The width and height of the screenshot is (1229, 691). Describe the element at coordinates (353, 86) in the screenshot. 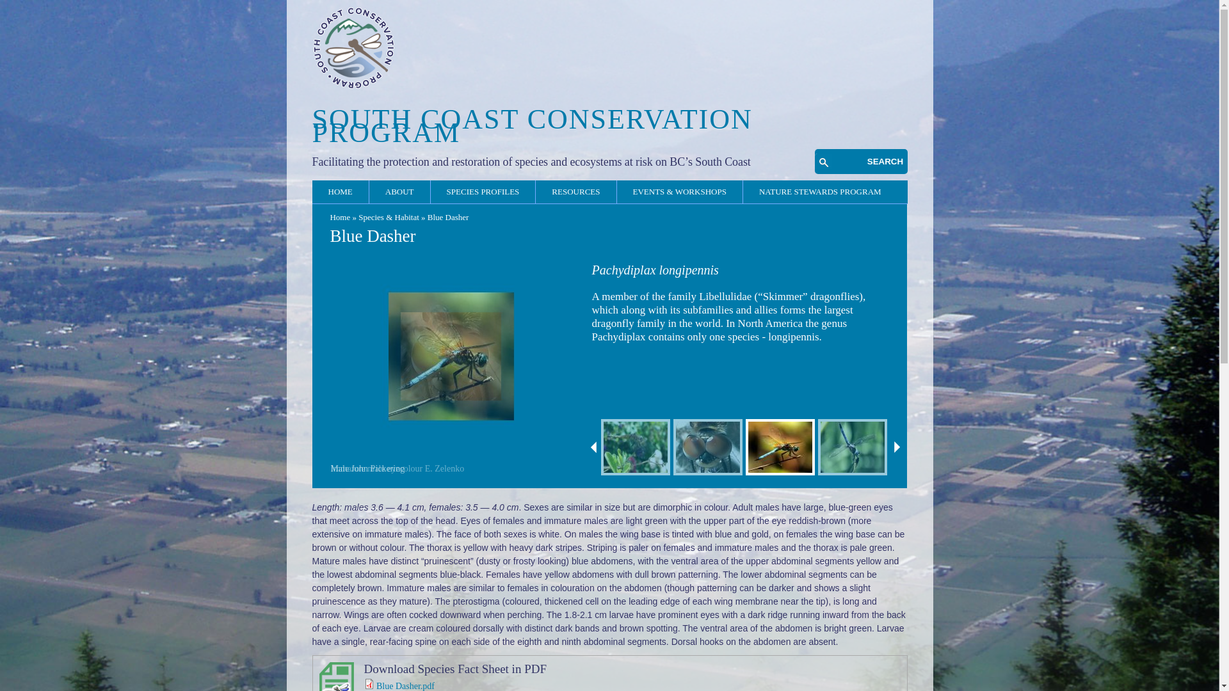

I see `Home` at that location.